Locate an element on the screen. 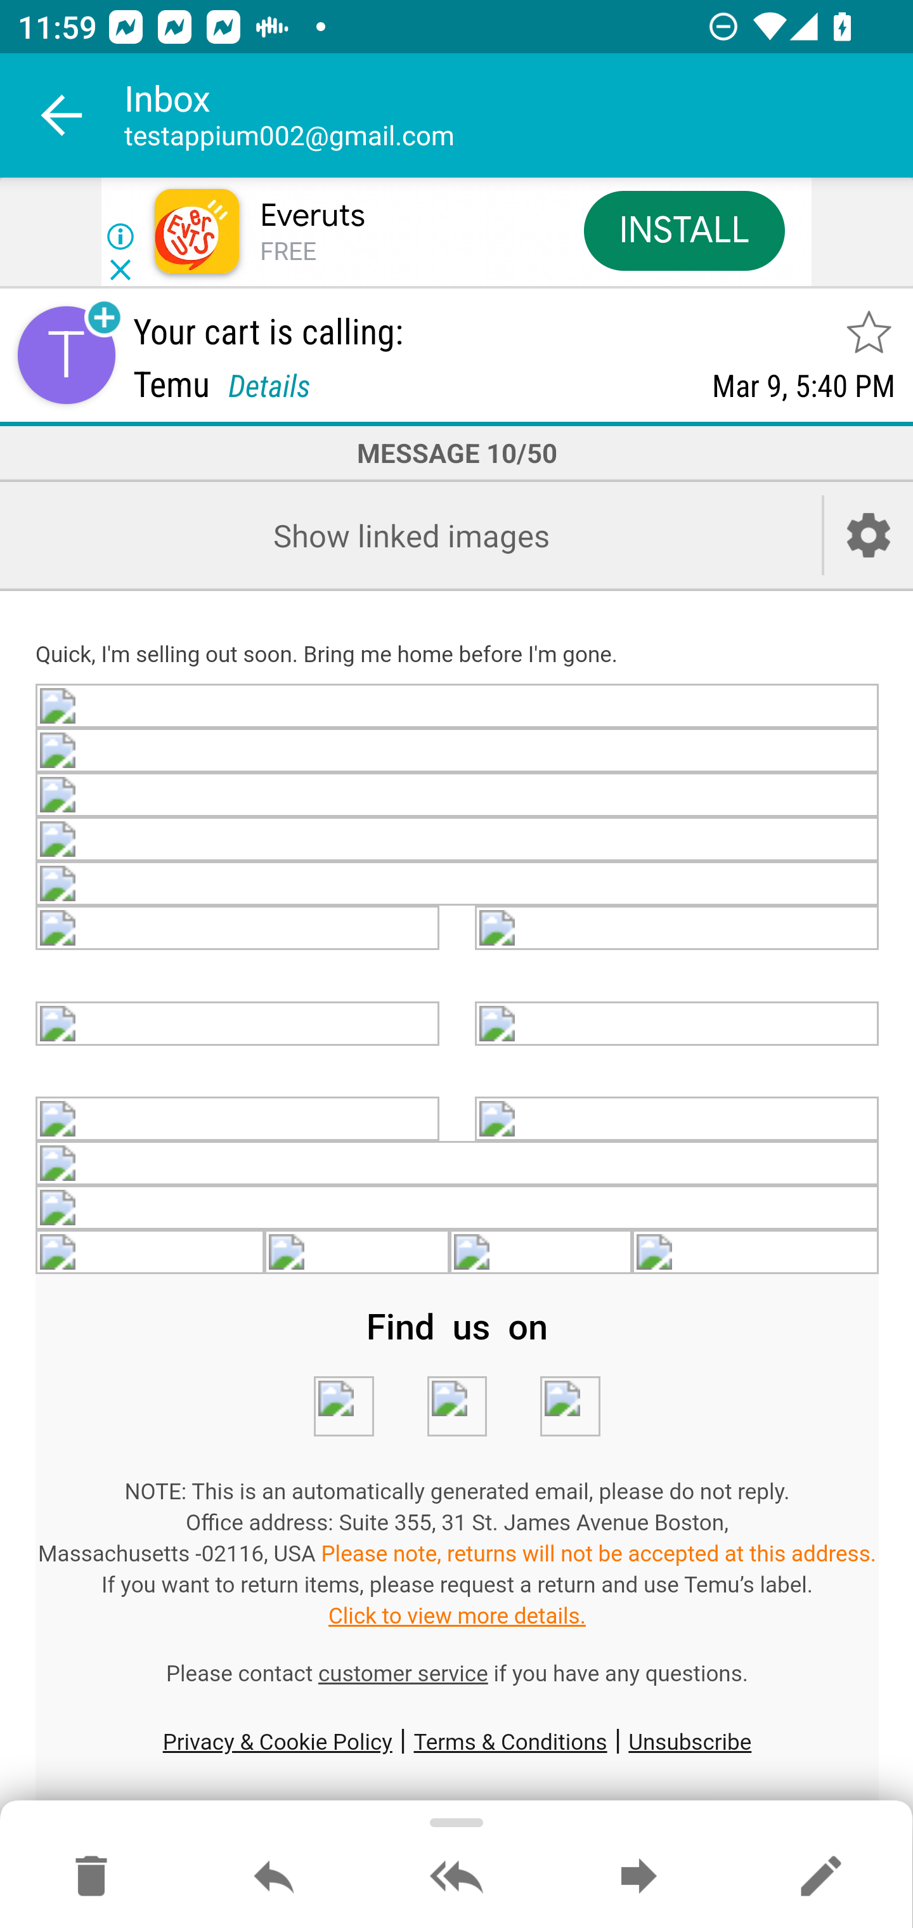 Image resolution: width=913 pixels, height=1928 pixels. data: is located at coordinates (458, 752).